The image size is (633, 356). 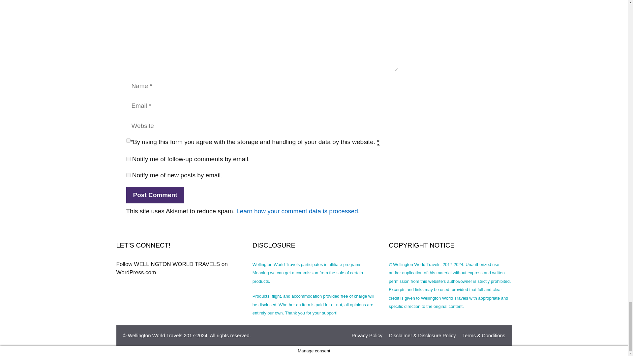 What do you see at coordinates (155, 195) in the screenshot?
I see `Post Comment` at bounding box center [155, 195].